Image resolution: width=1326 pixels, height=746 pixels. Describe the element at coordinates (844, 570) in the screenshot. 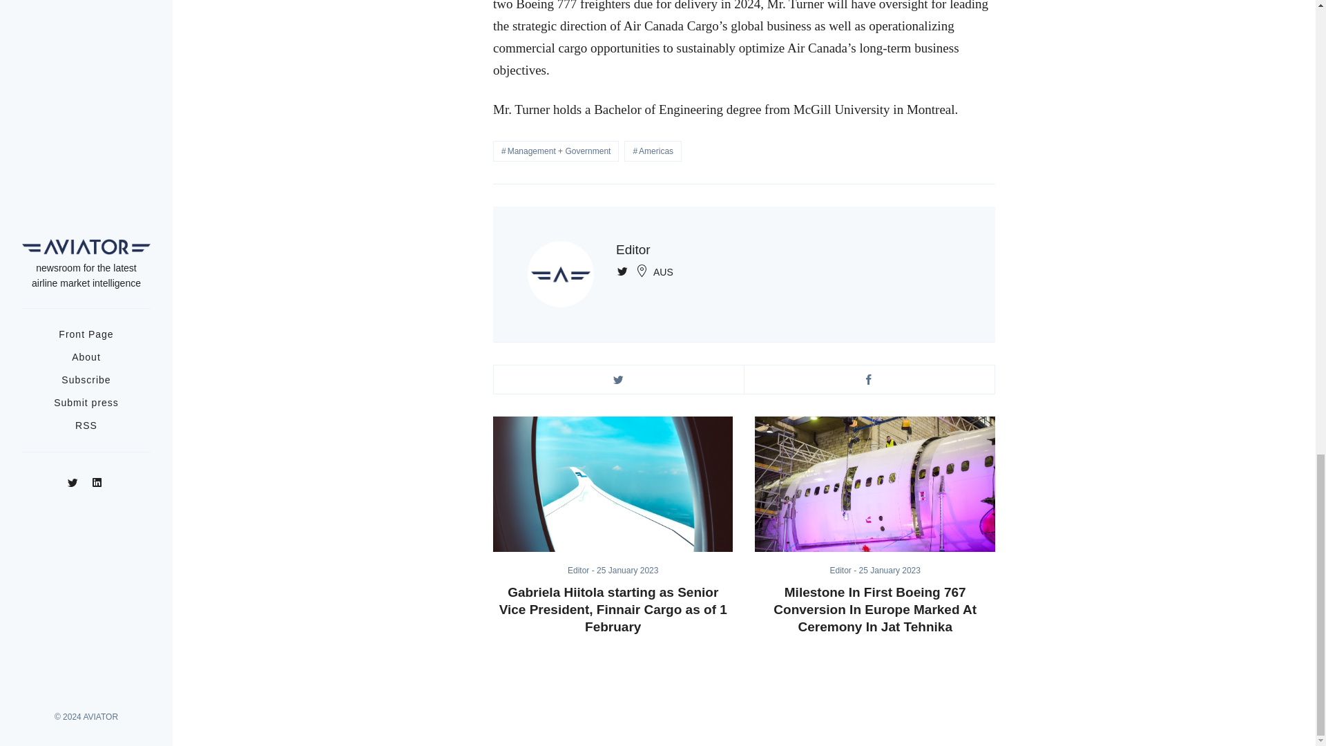

I see `Editor` at that location.